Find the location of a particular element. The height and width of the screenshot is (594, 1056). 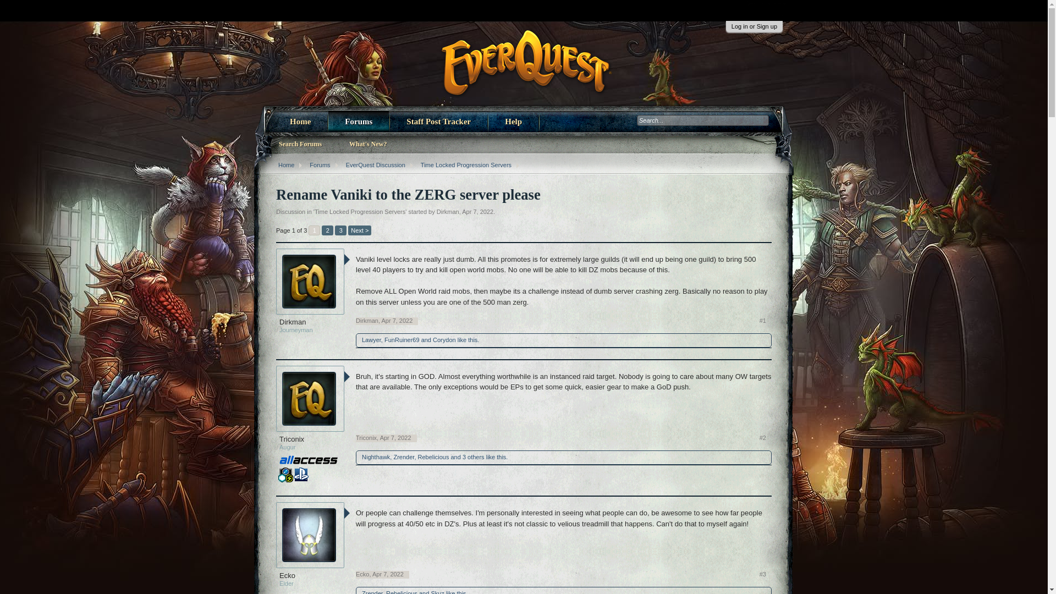

Log in or Sign up is located at coordinates (755, 26).